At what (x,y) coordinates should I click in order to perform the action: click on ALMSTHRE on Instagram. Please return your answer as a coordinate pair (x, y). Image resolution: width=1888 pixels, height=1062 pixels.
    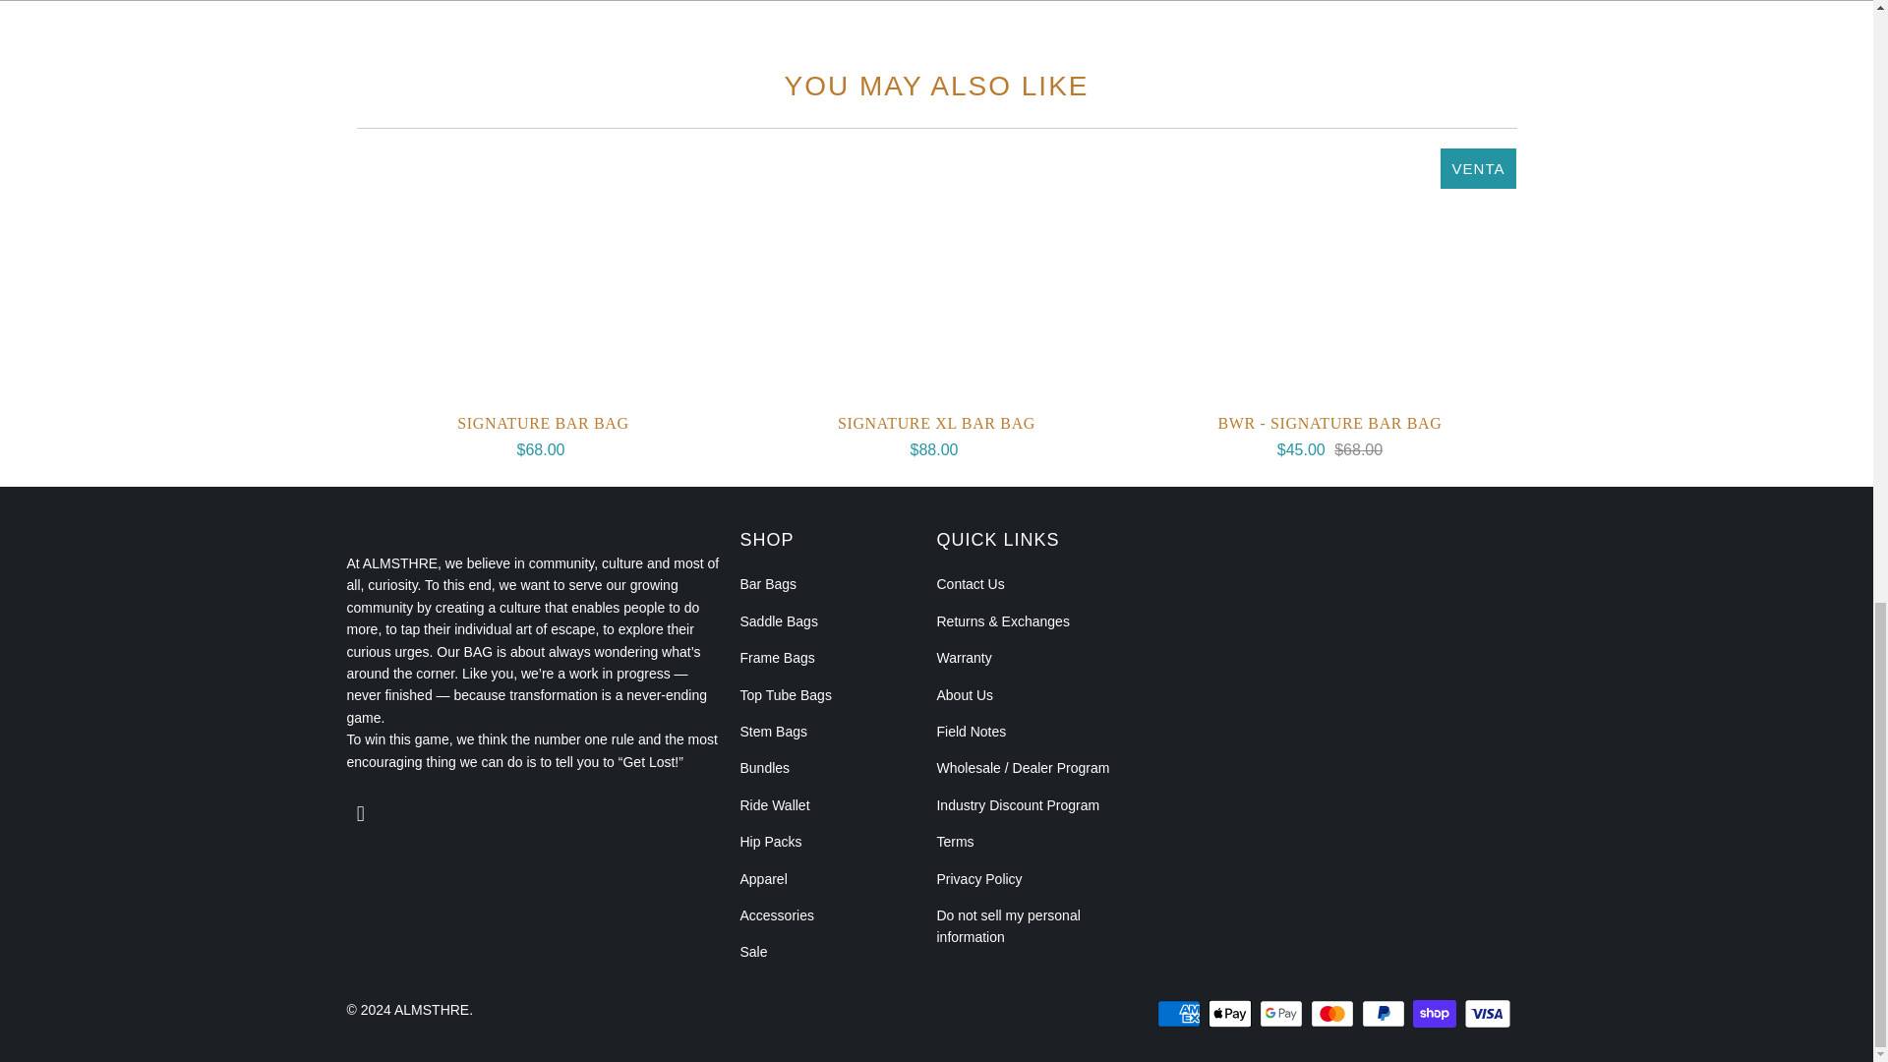
    Looking at the image, I should click on (360, 814).